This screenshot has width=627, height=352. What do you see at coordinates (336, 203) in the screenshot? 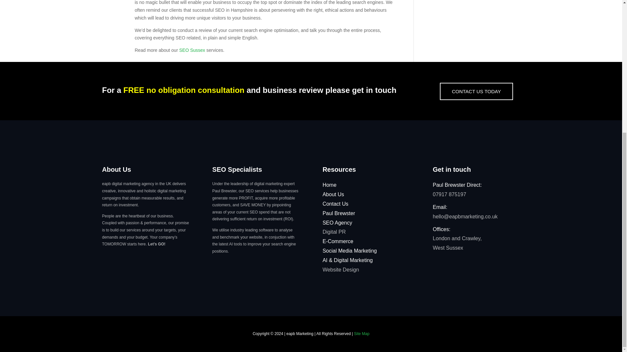
I see `Contact Us` at bounding box center [336, 203].